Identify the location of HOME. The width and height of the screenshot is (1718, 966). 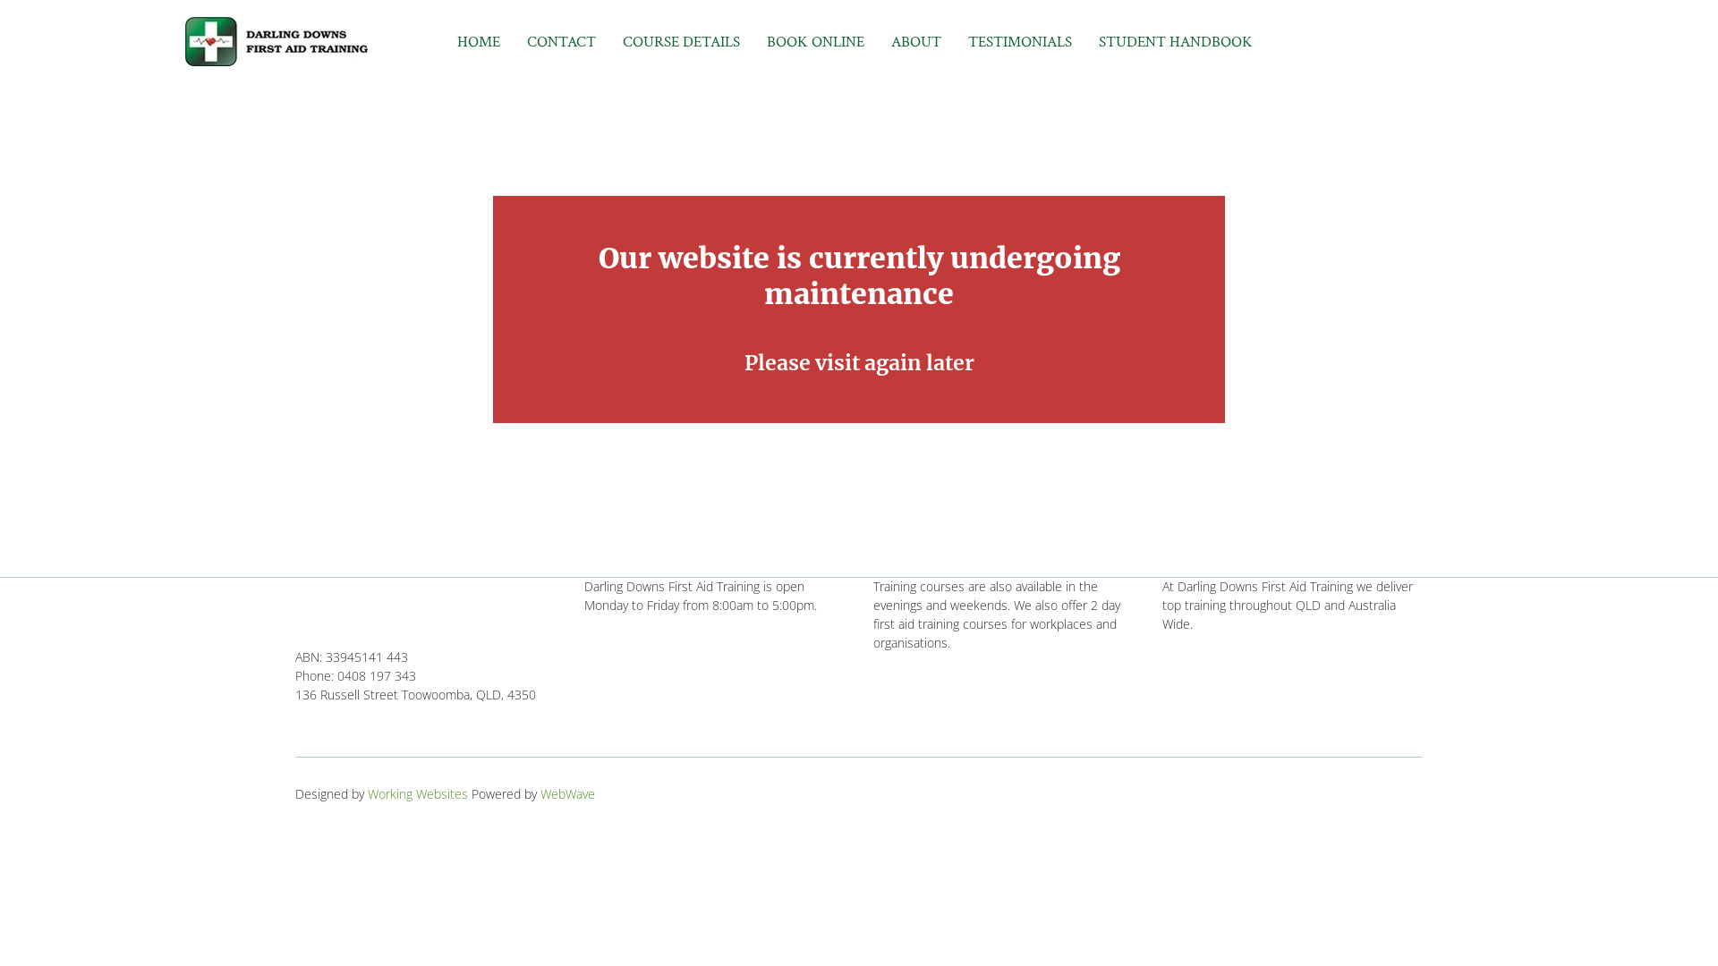
(479, 41).